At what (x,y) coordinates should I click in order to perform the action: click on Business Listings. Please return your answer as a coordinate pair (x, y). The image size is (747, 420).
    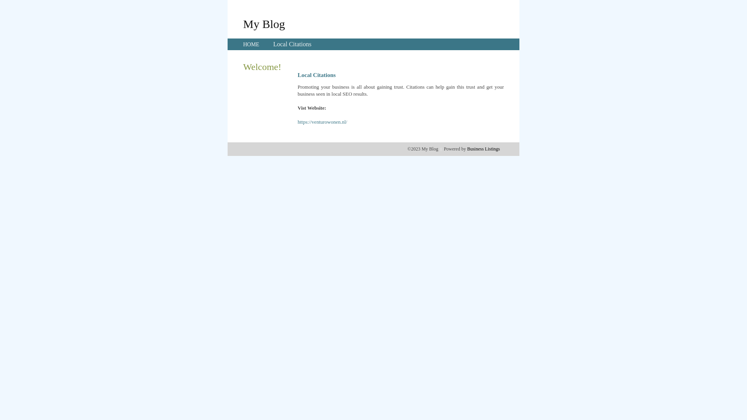
    Looking at the image, I should click on (484, 149).